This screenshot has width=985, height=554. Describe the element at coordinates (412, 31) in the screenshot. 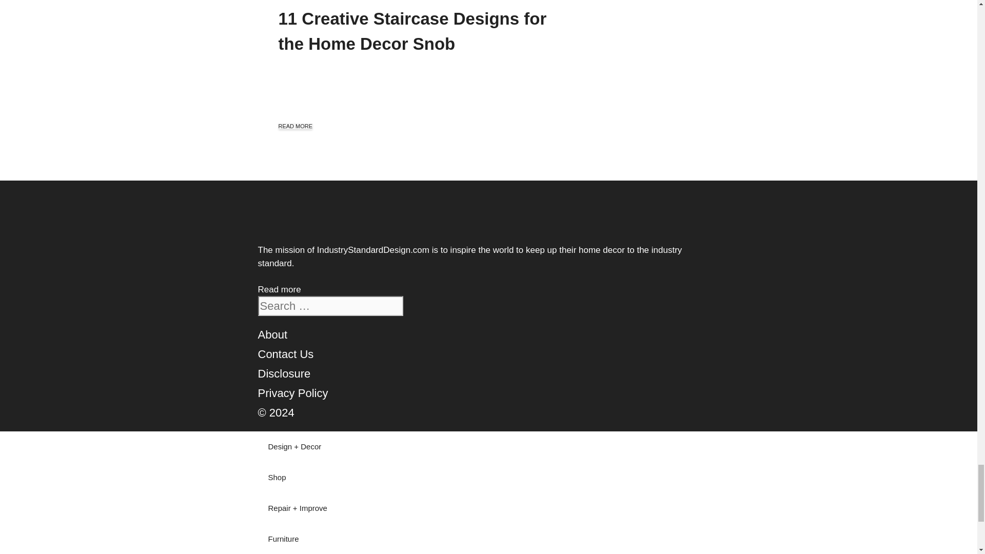

I see `11 Creative Staircase Designs for the Home Decor Snob` at that location.